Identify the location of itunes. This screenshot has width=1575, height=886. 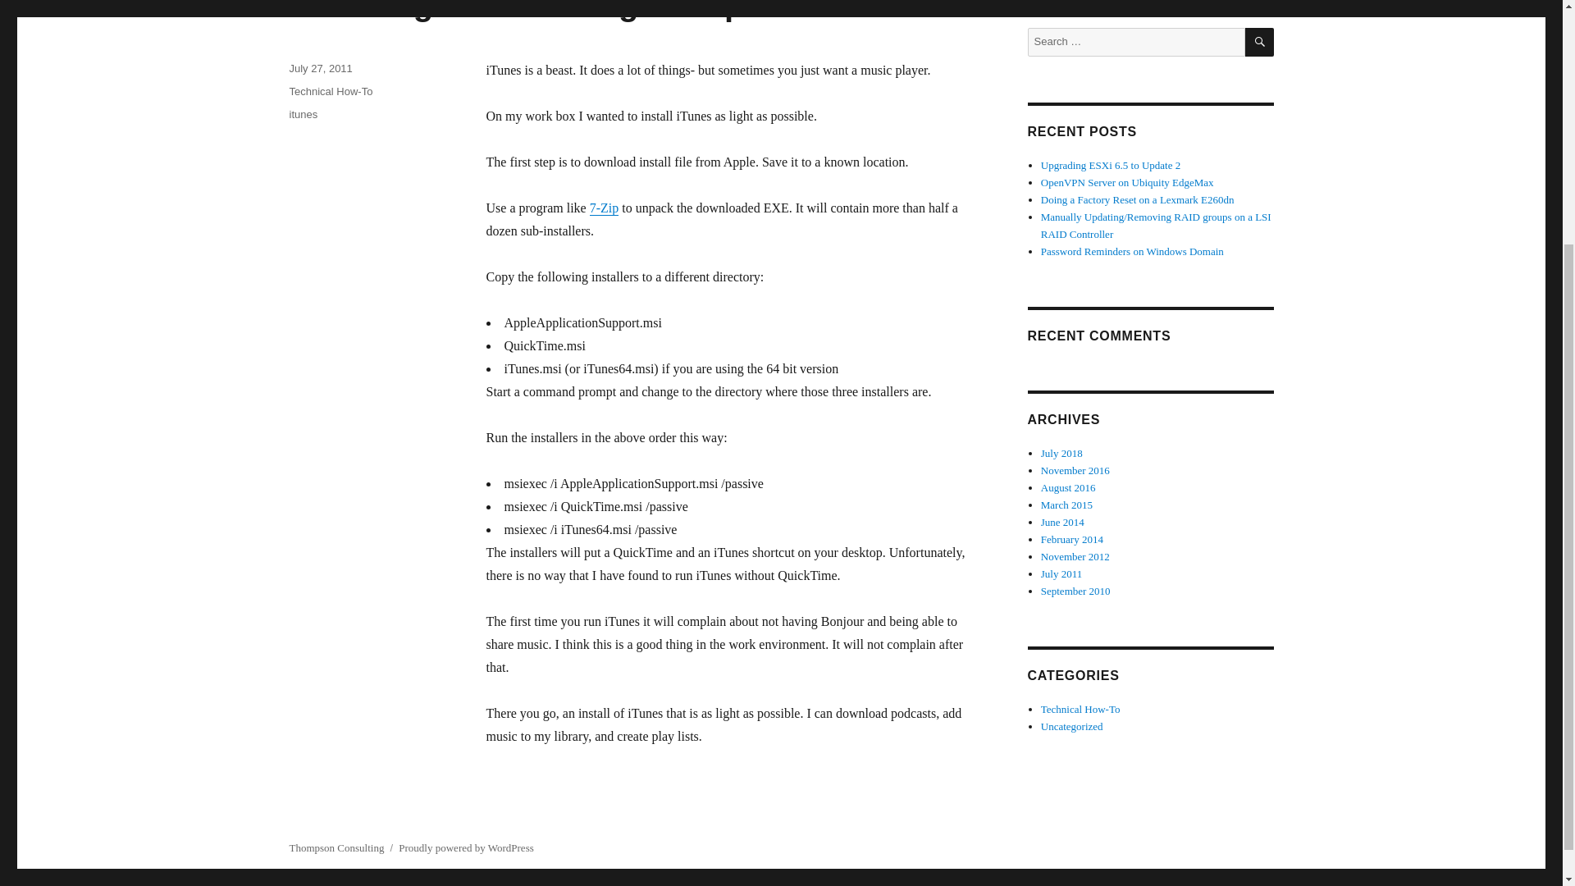
(303, 113).